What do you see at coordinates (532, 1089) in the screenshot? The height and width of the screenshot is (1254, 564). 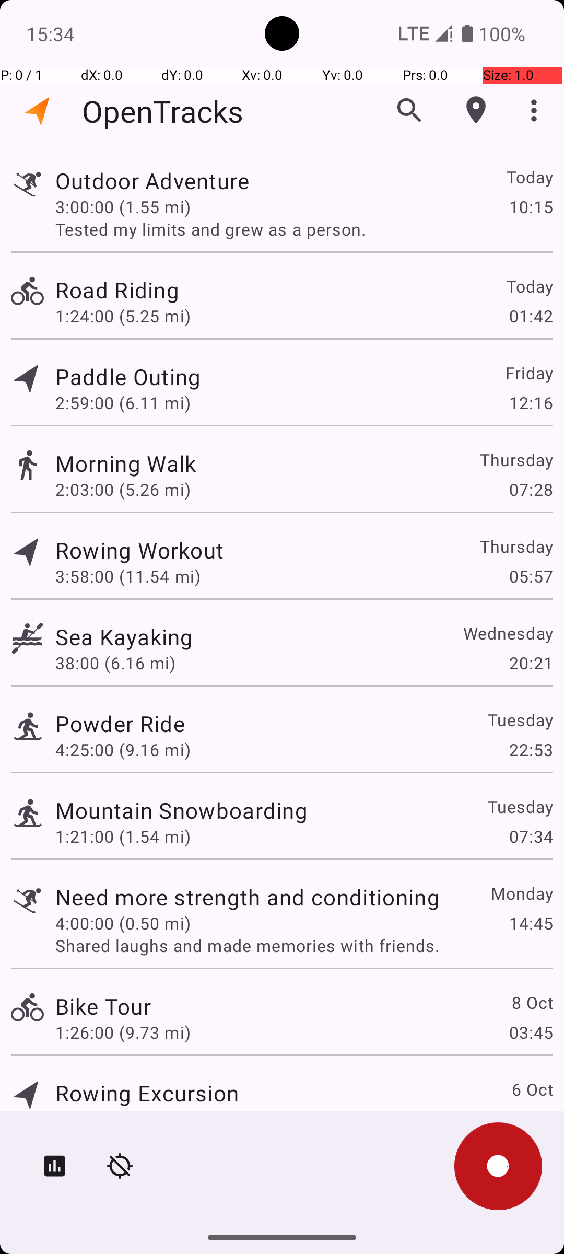 I see `6 Oct` at bounding box center [532, 1089].